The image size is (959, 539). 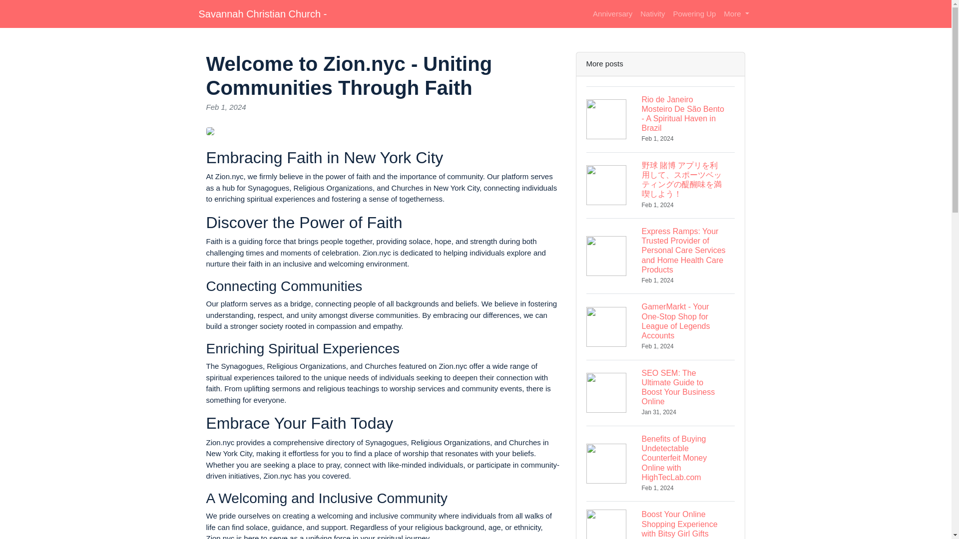 I want to click on Savannah Christian Church -, so click(x=263, y=13).